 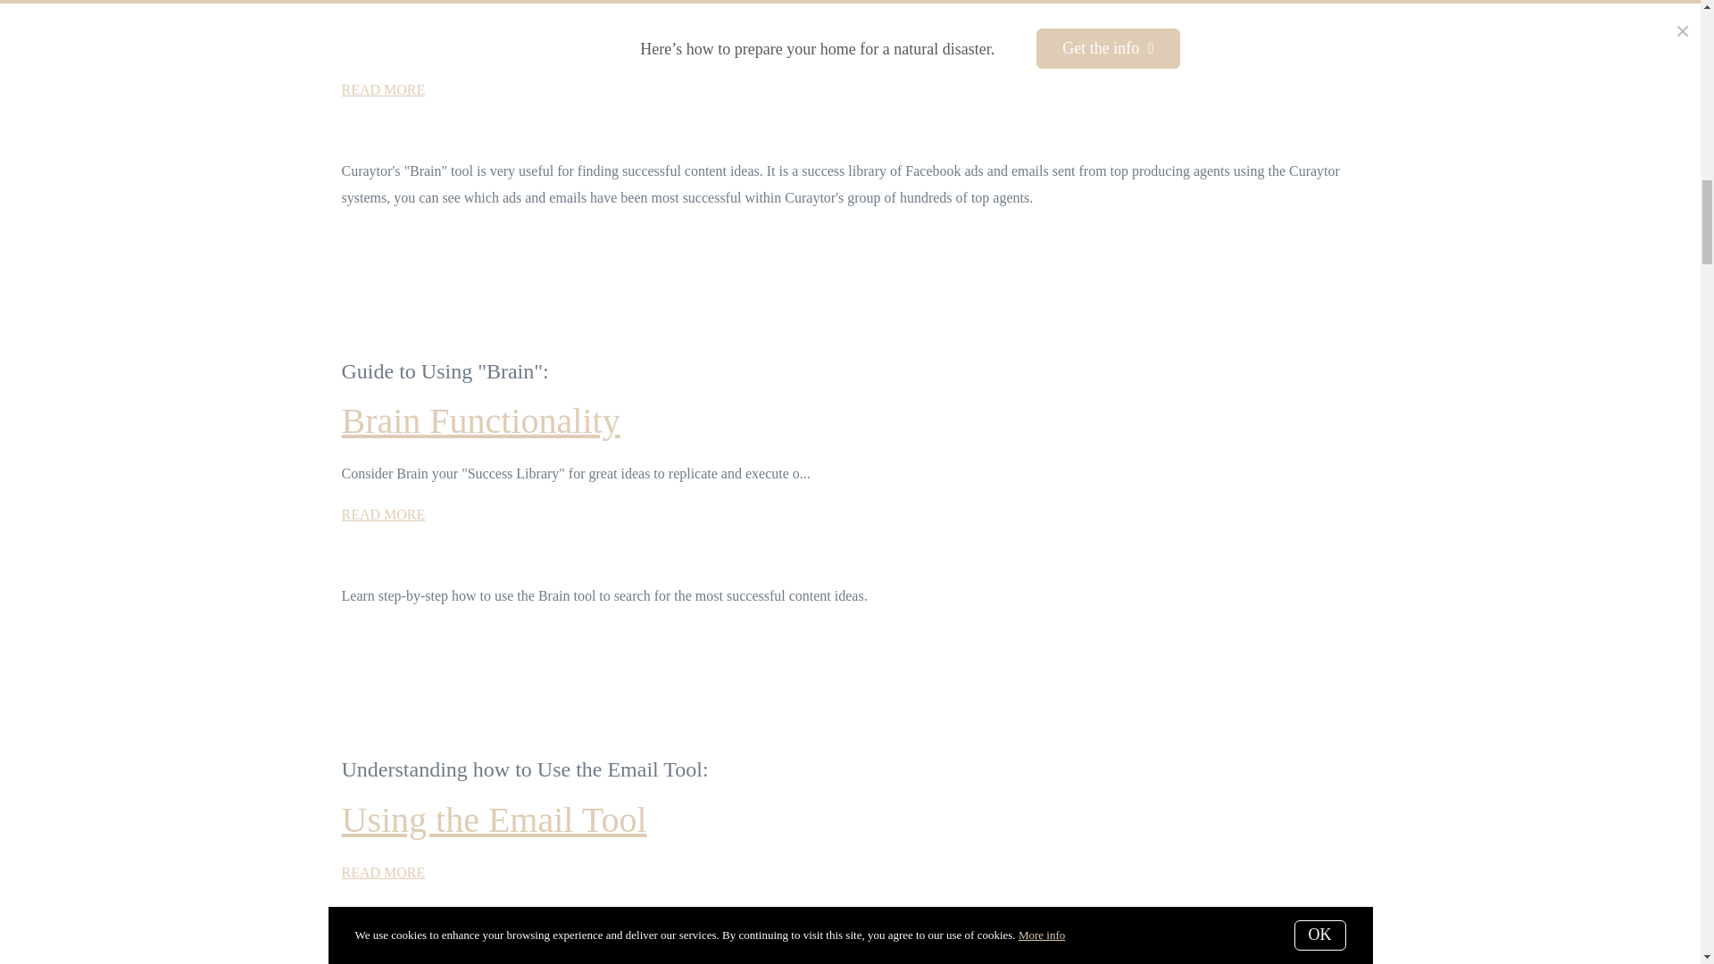 I want to click on Brain Functionality, so click(x=383, y=514).